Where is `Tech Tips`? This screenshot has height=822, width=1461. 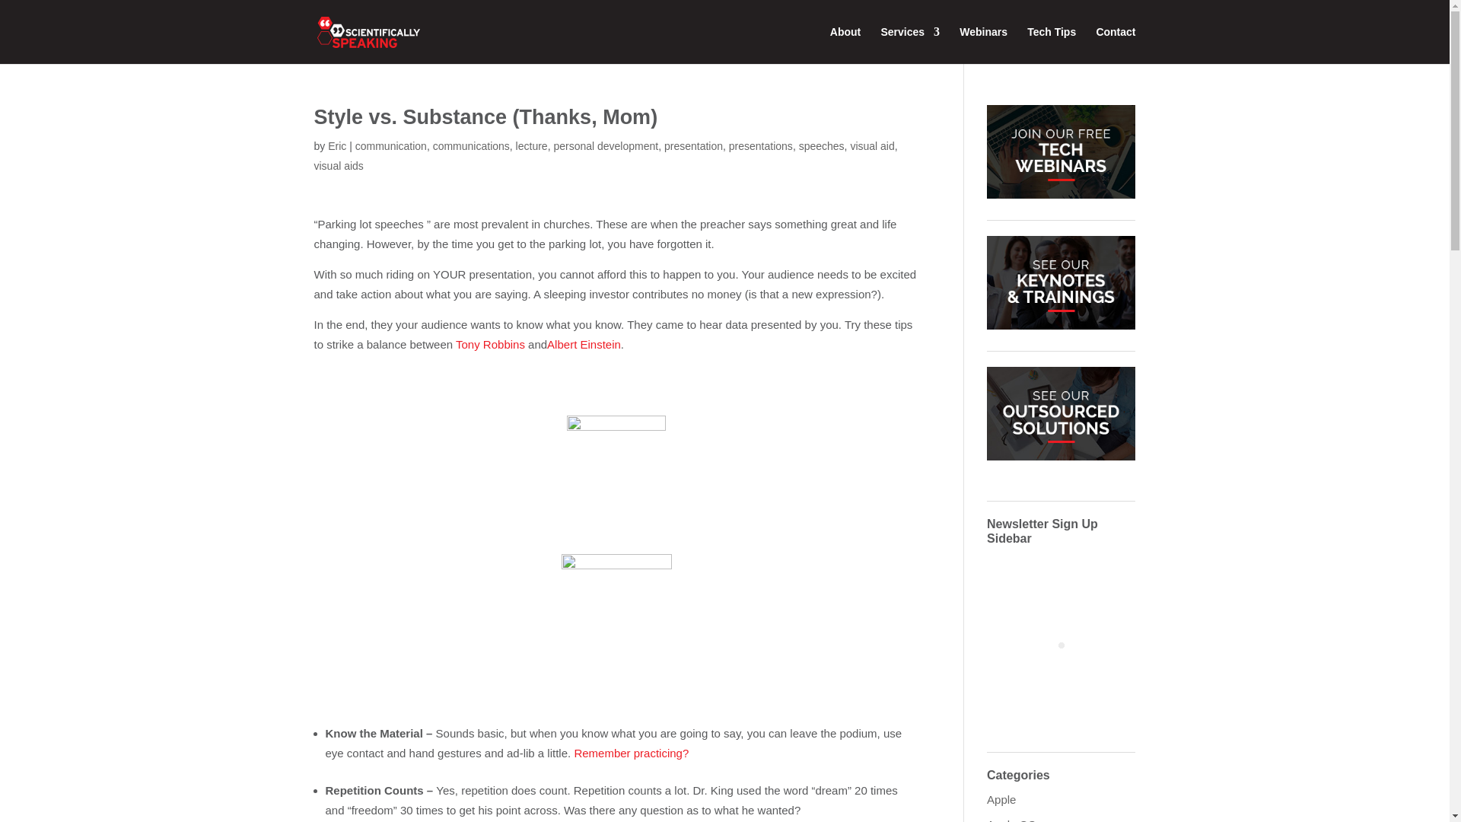
Tech Tips is located at coordinates (1051, 45).